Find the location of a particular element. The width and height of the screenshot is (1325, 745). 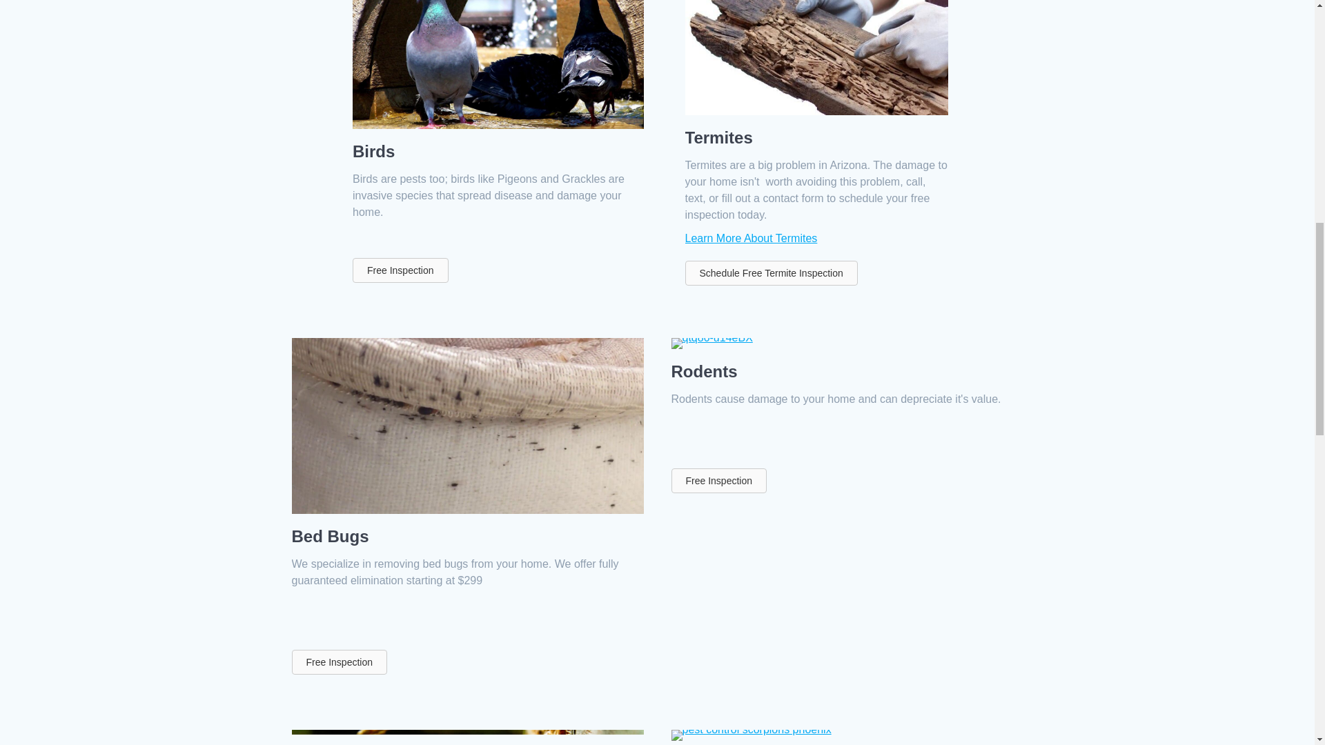

Learn More About Termites is located at coordinates (751, 238).